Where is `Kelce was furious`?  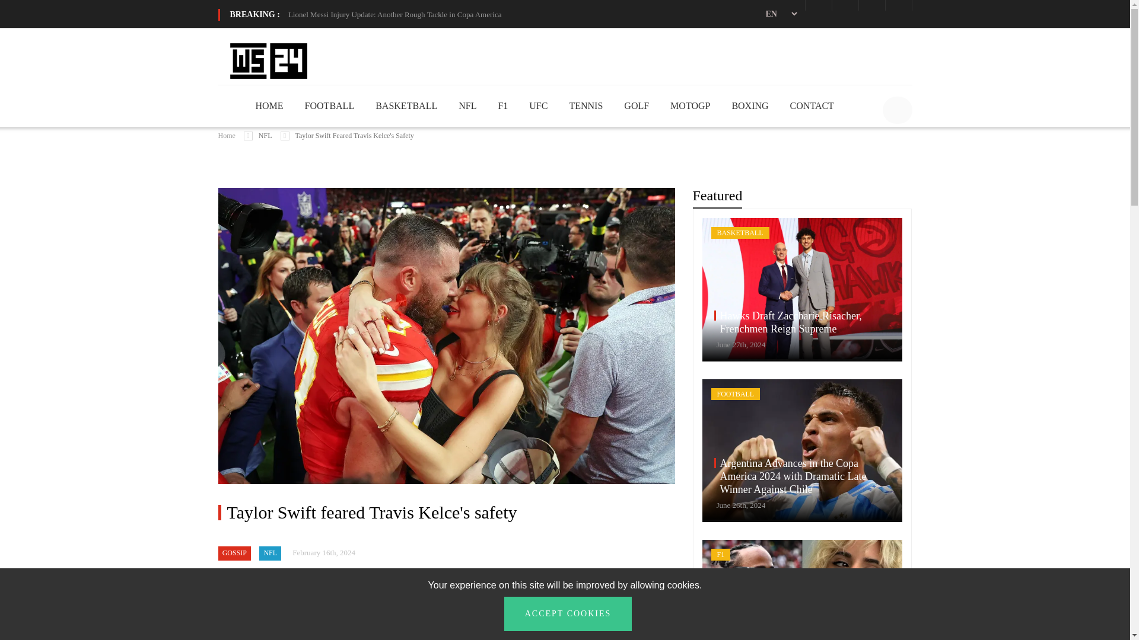
Kelce was furious is located at coordinates (473, 600).